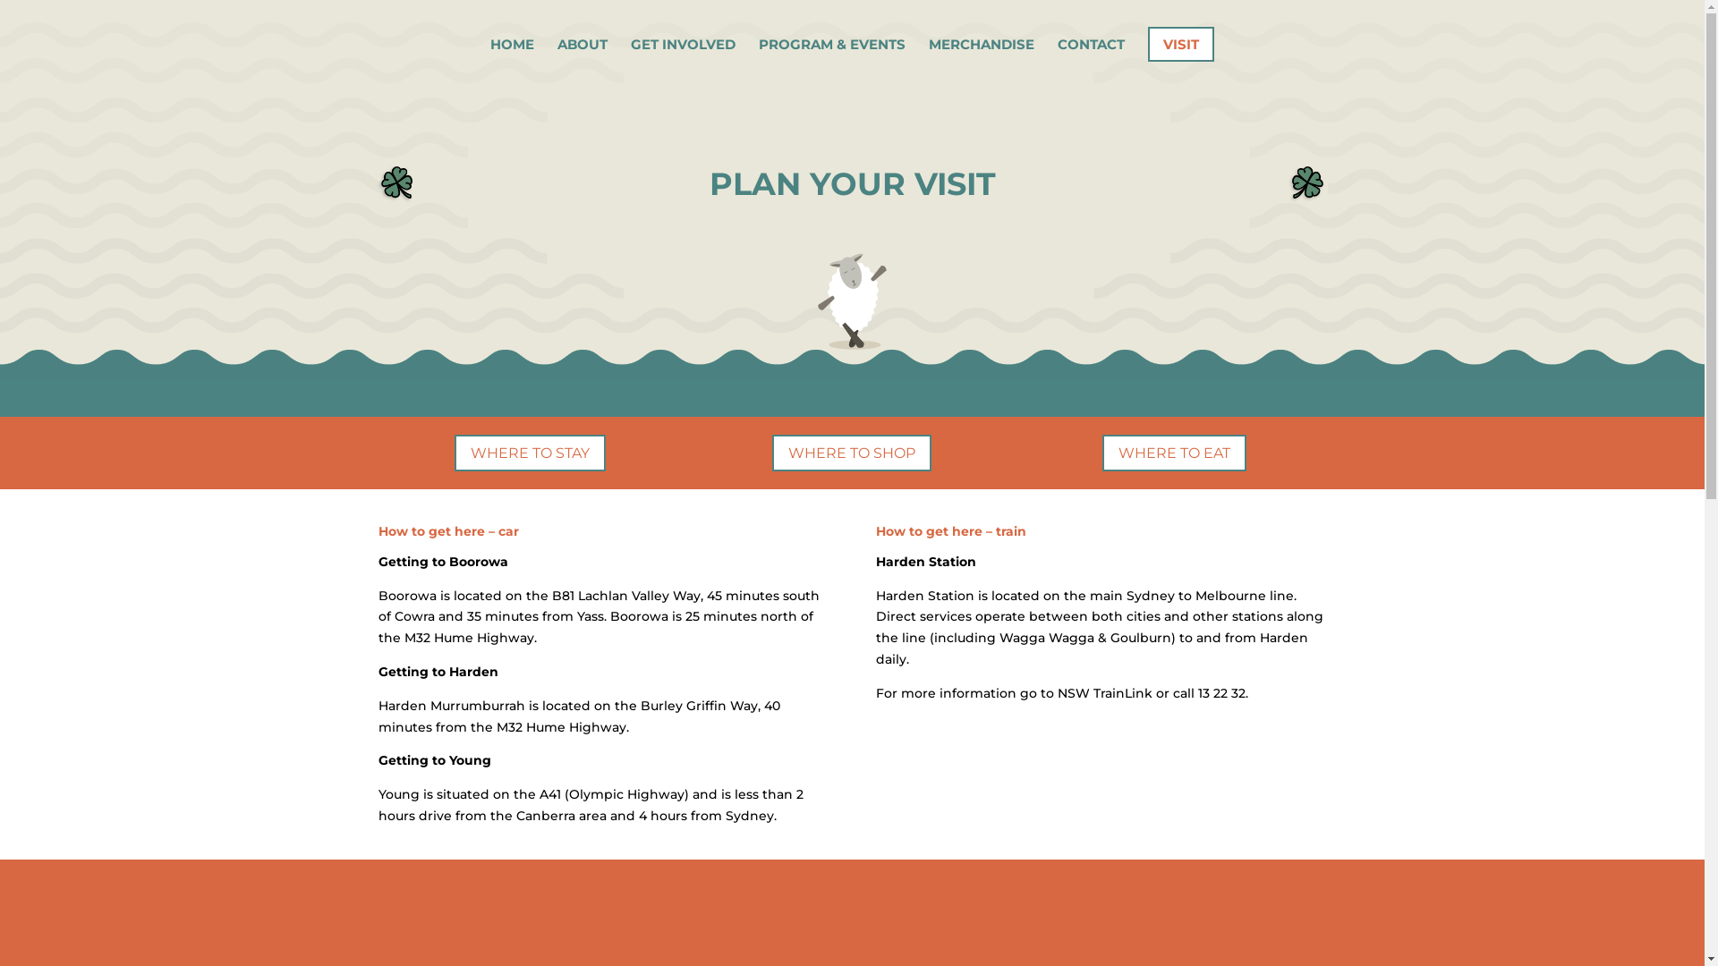 The width and height of the screenshot is (1718, 966). Describe the element at coordinates (512, 57) in the screenshot. I see `HOME` at that location.